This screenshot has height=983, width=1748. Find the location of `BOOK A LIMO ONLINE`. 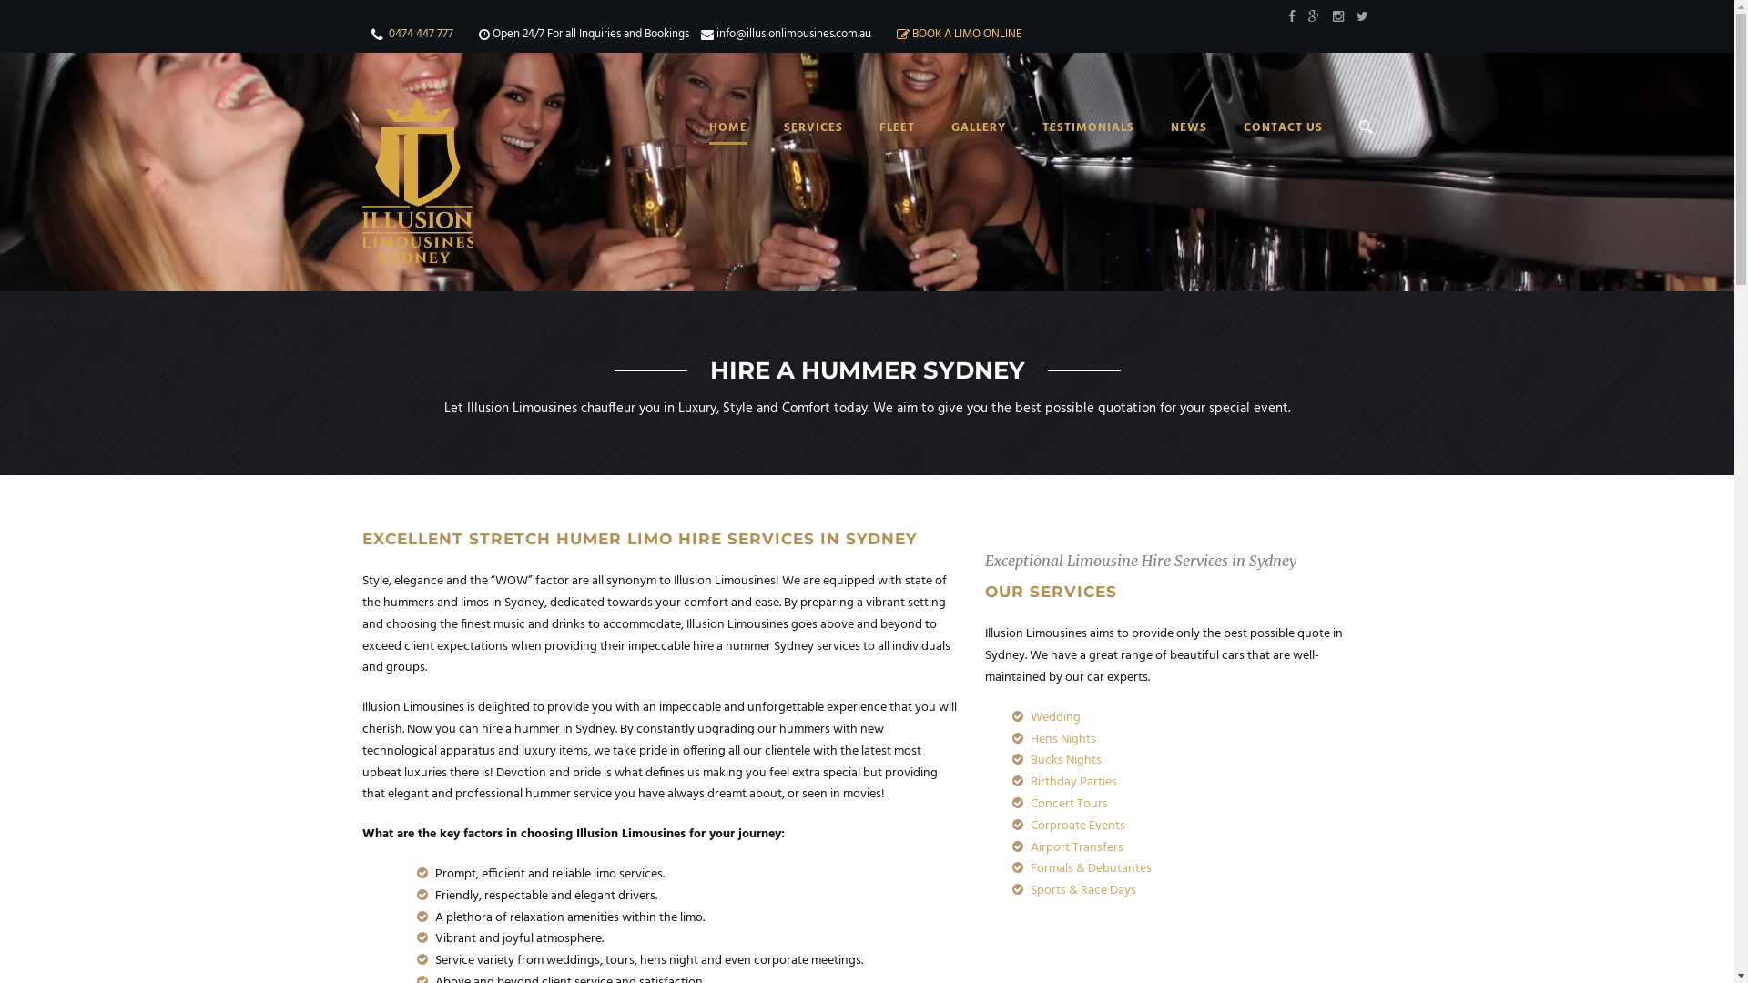

BOOK A LIMO ONLINE is located at coordinates (967, 35).